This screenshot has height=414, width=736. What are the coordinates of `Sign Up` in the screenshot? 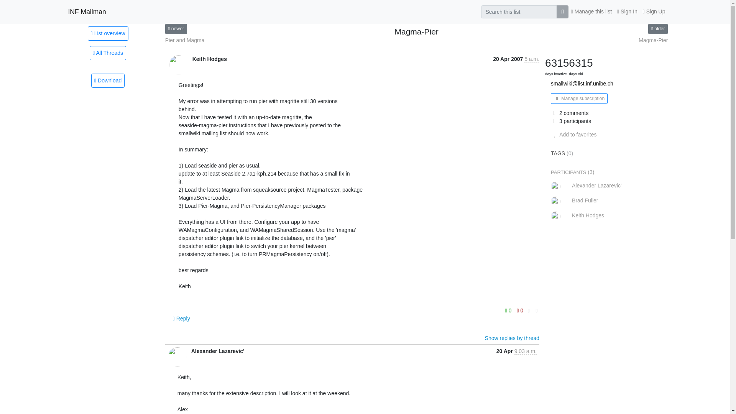 It's located at (654, 11).